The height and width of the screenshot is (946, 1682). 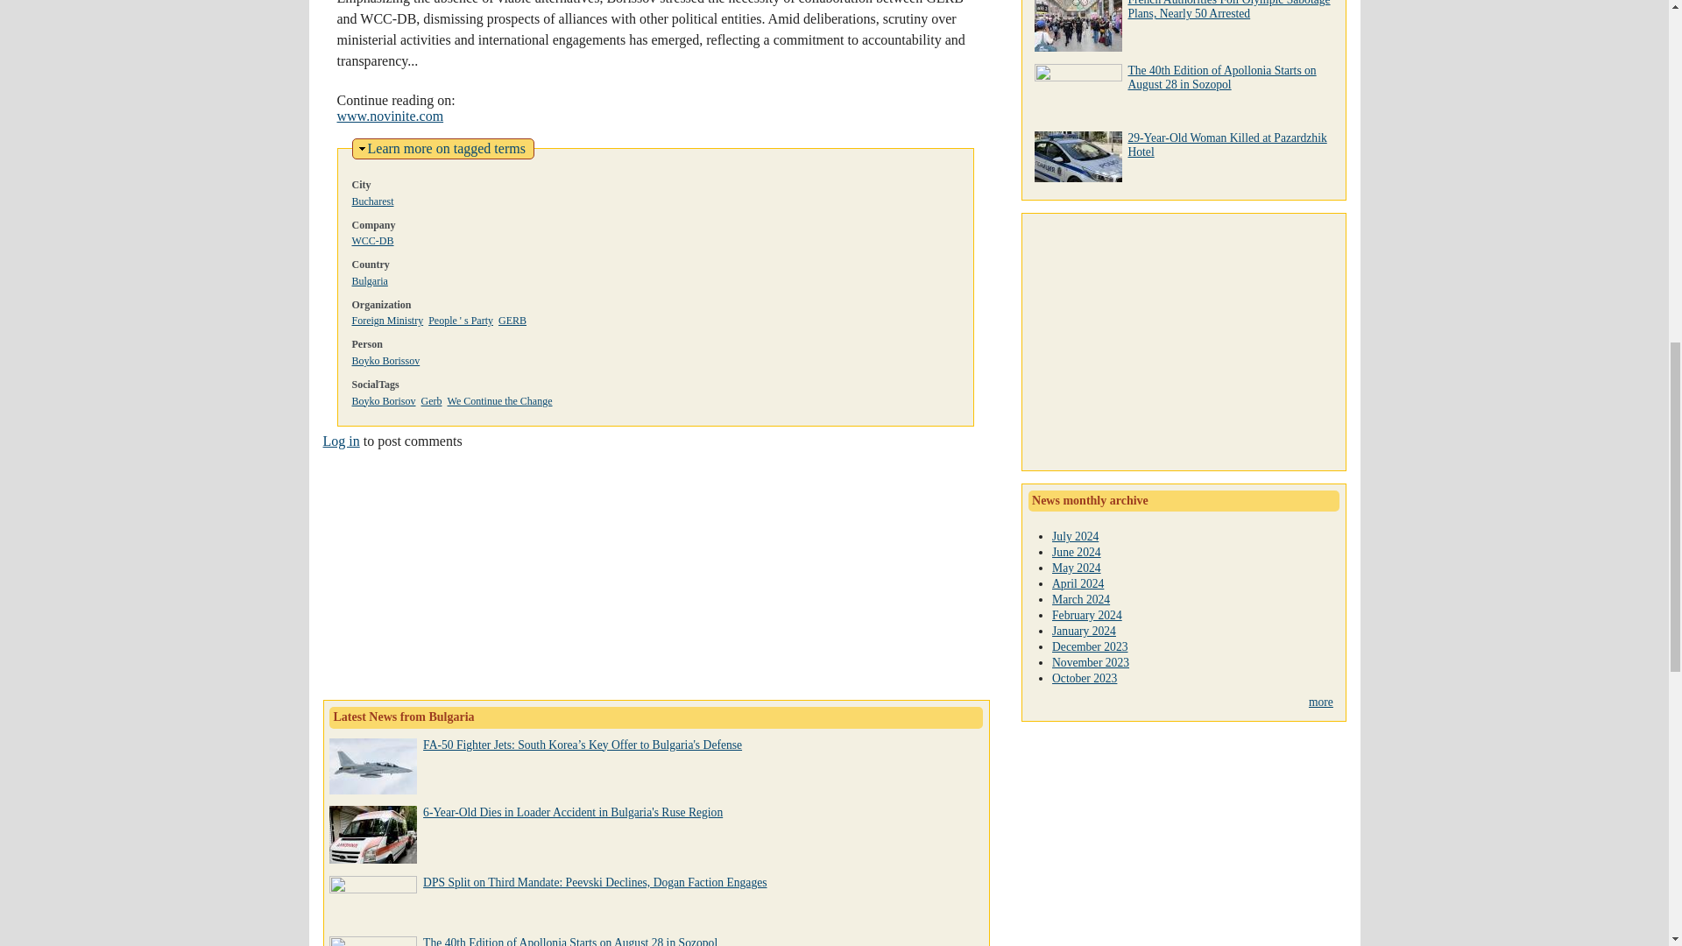 I want to click on People ' s Party, so click(x=461, y=320).